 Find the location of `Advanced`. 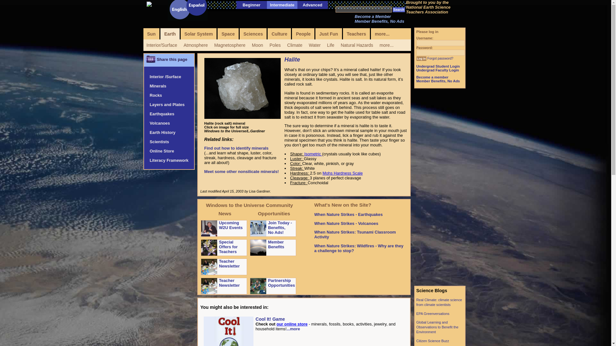

Advanced is located at coordinates (312, 4).